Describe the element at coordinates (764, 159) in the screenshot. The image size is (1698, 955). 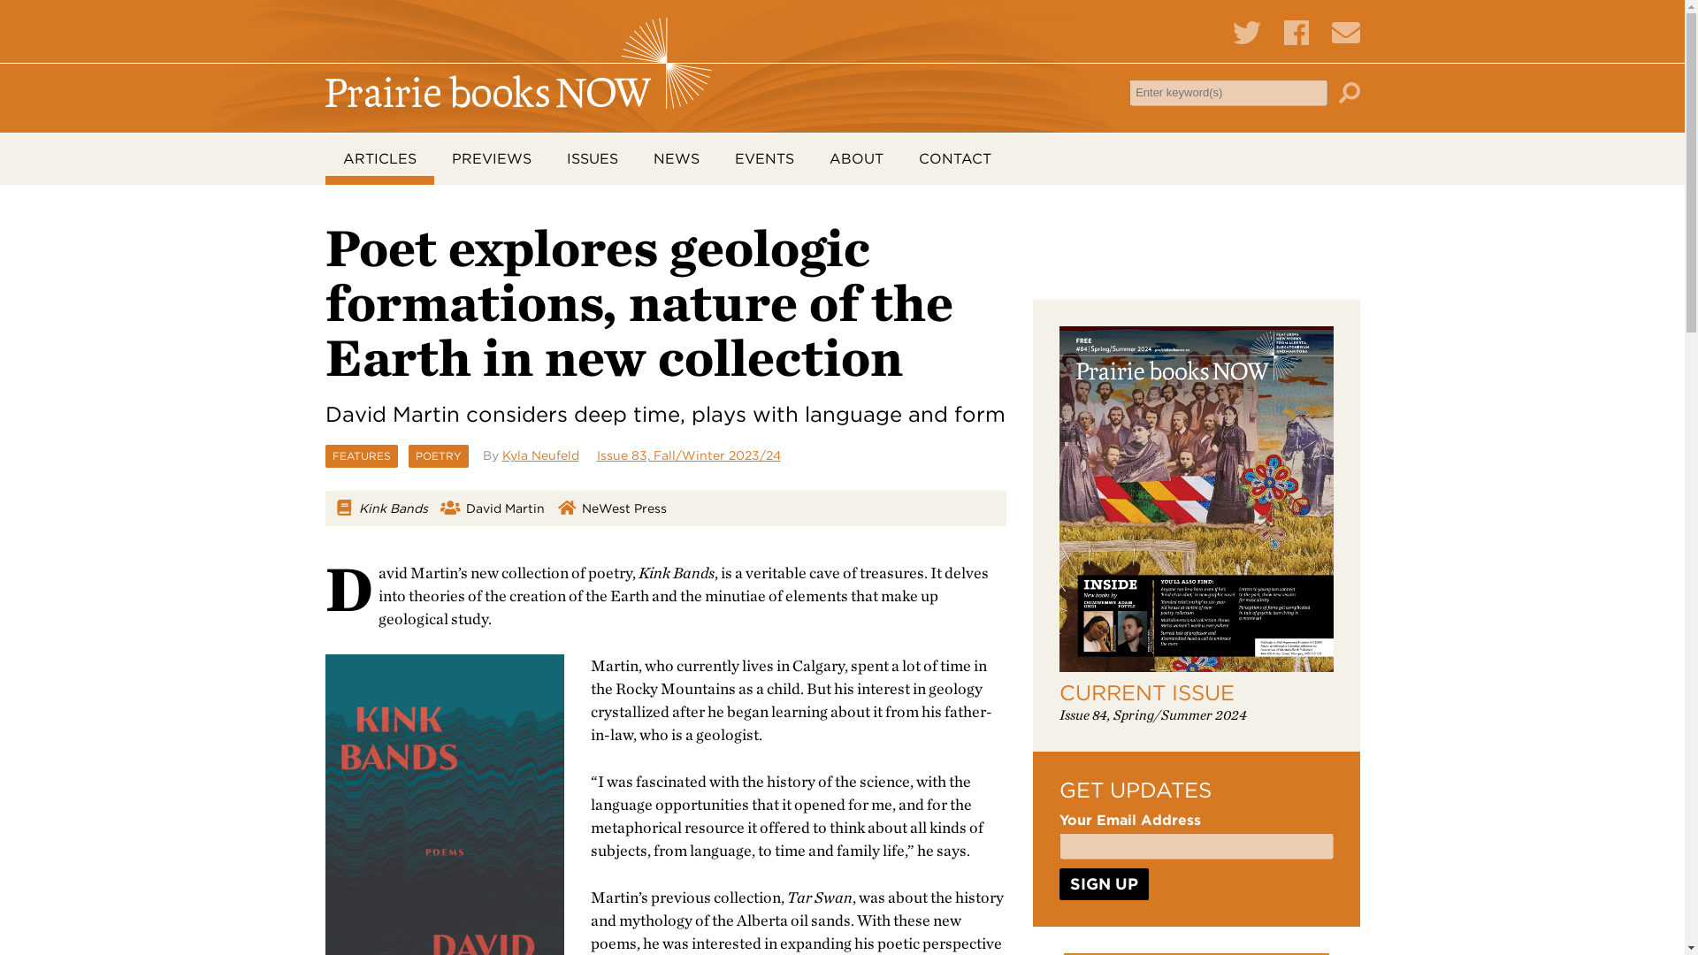
I see `EVENTS` at that location.